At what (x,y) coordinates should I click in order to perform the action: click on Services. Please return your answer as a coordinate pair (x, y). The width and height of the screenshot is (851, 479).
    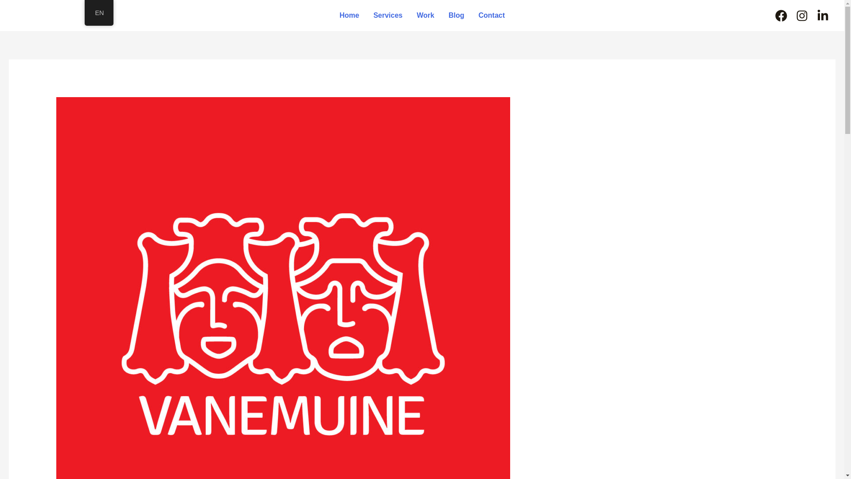
    Looking at the image, I should click on (387, 16).